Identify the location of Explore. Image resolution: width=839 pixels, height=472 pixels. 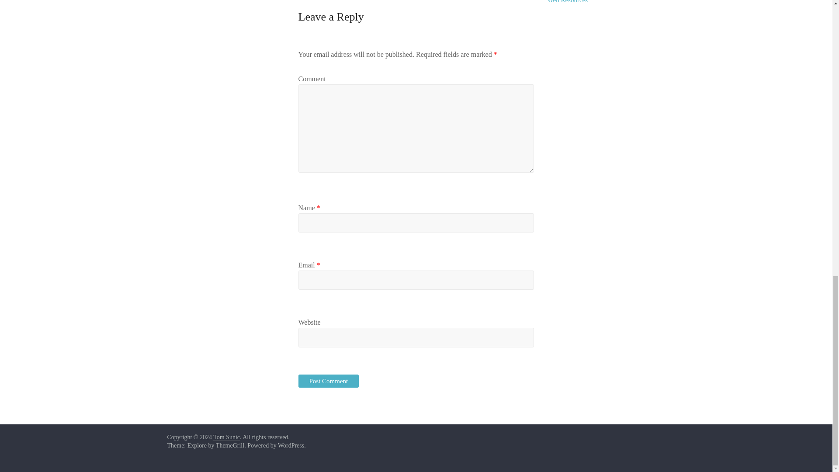
(197, 446).